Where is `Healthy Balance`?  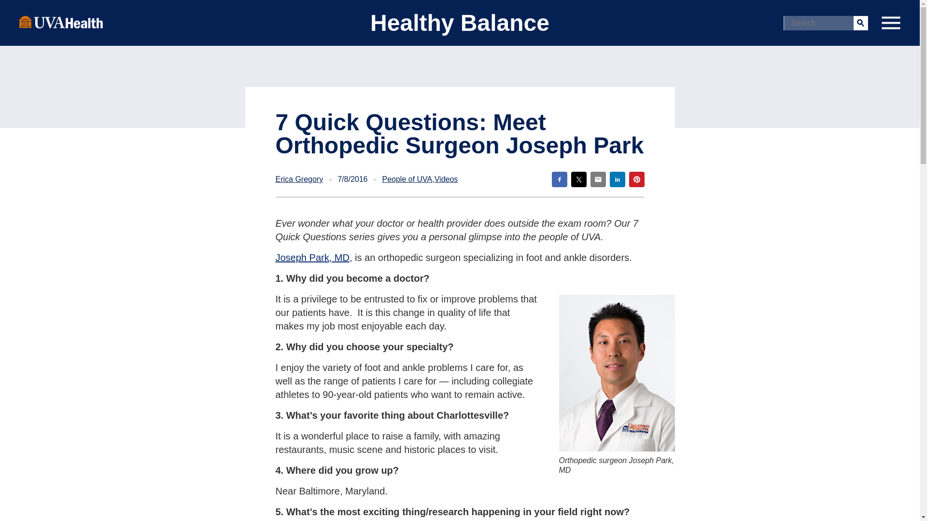 Healthy Balance is located at coordinates (460, 23).